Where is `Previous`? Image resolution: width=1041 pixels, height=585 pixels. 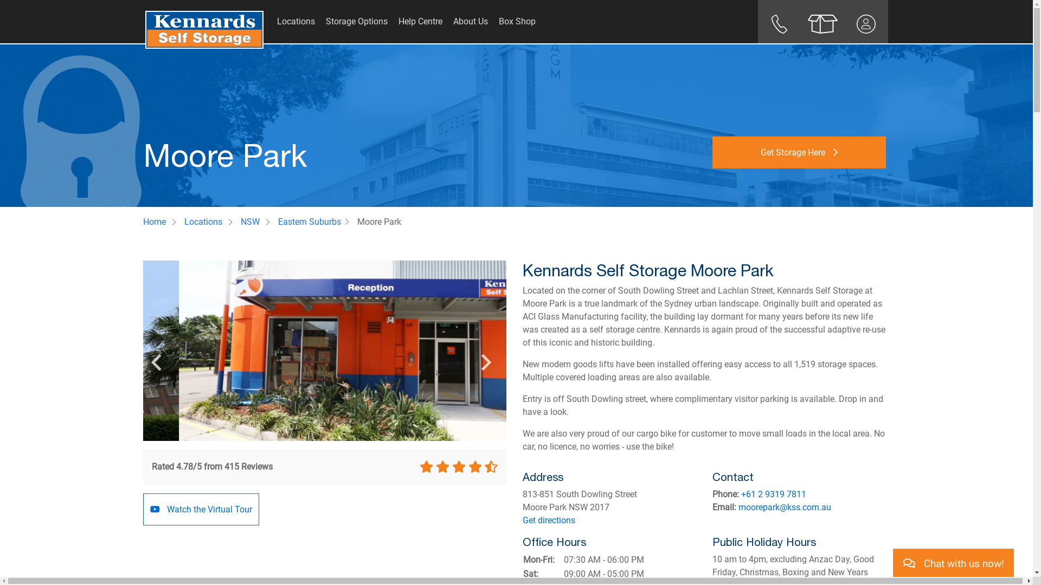
Previous is located at coordinates (156, 355).